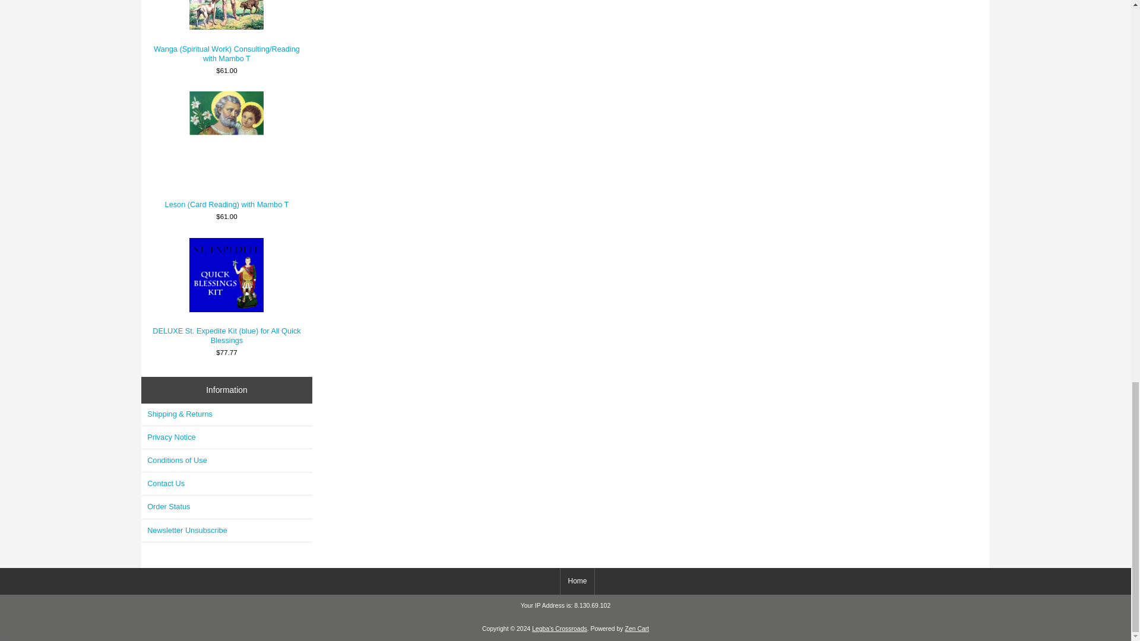  I want to click on Order Status, so click(227, 506).